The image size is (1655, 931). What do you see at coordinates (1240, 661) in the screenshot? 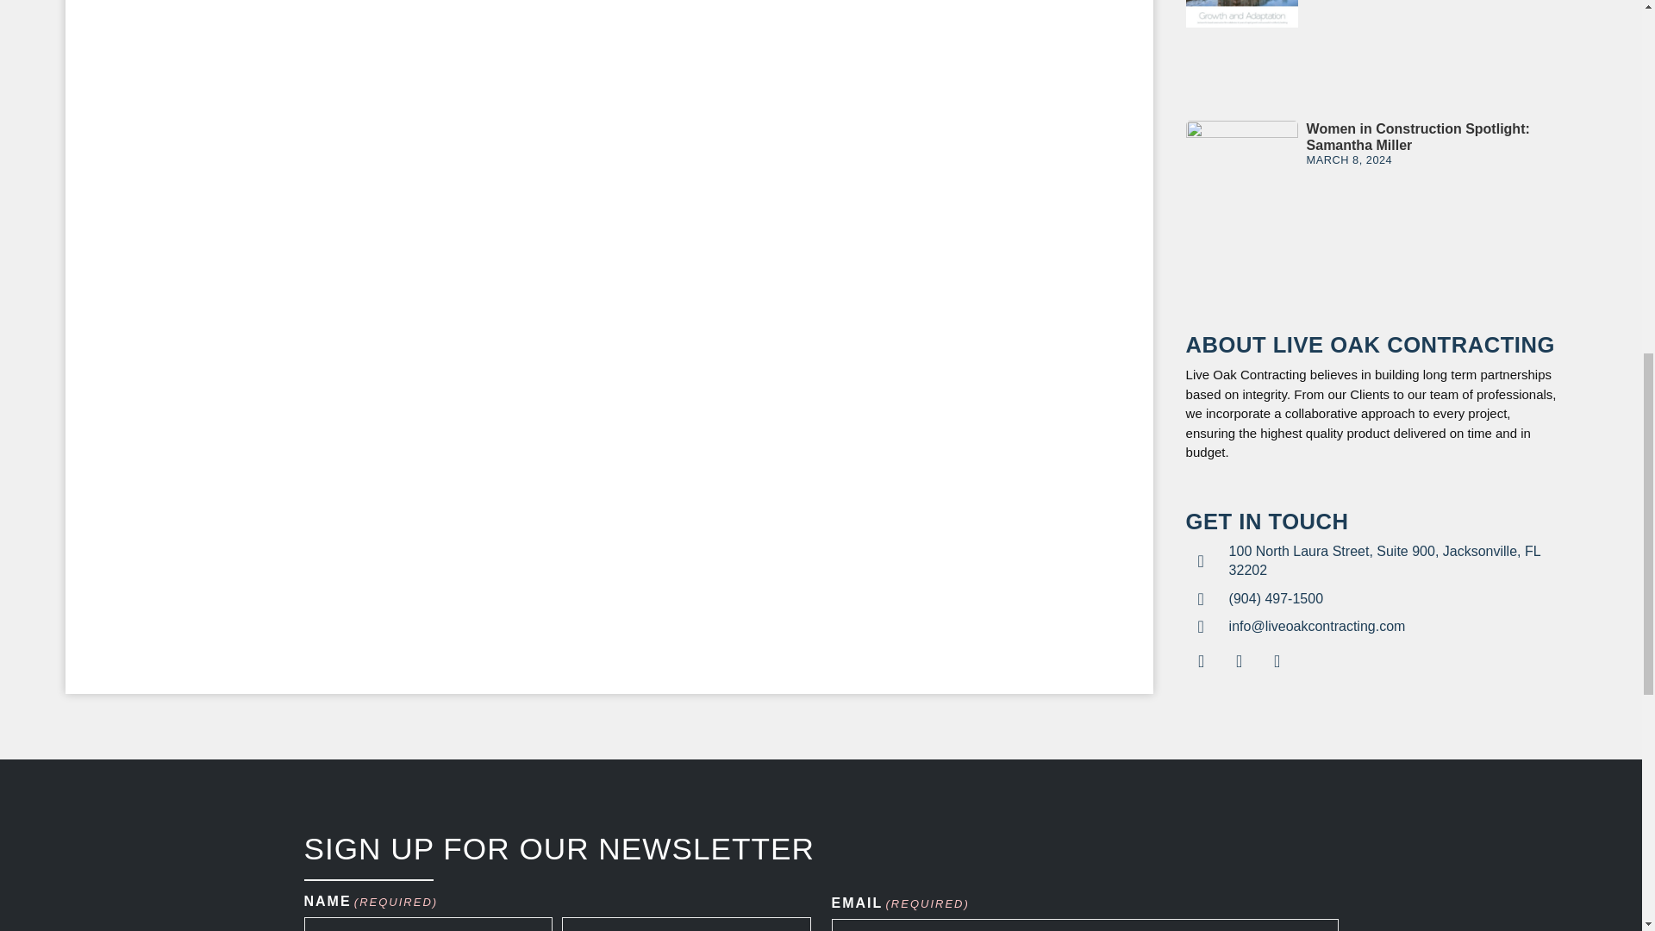
I see `Live Oak's LinkedIn profile - opens in new tab` at bounding box center [1240, 661].